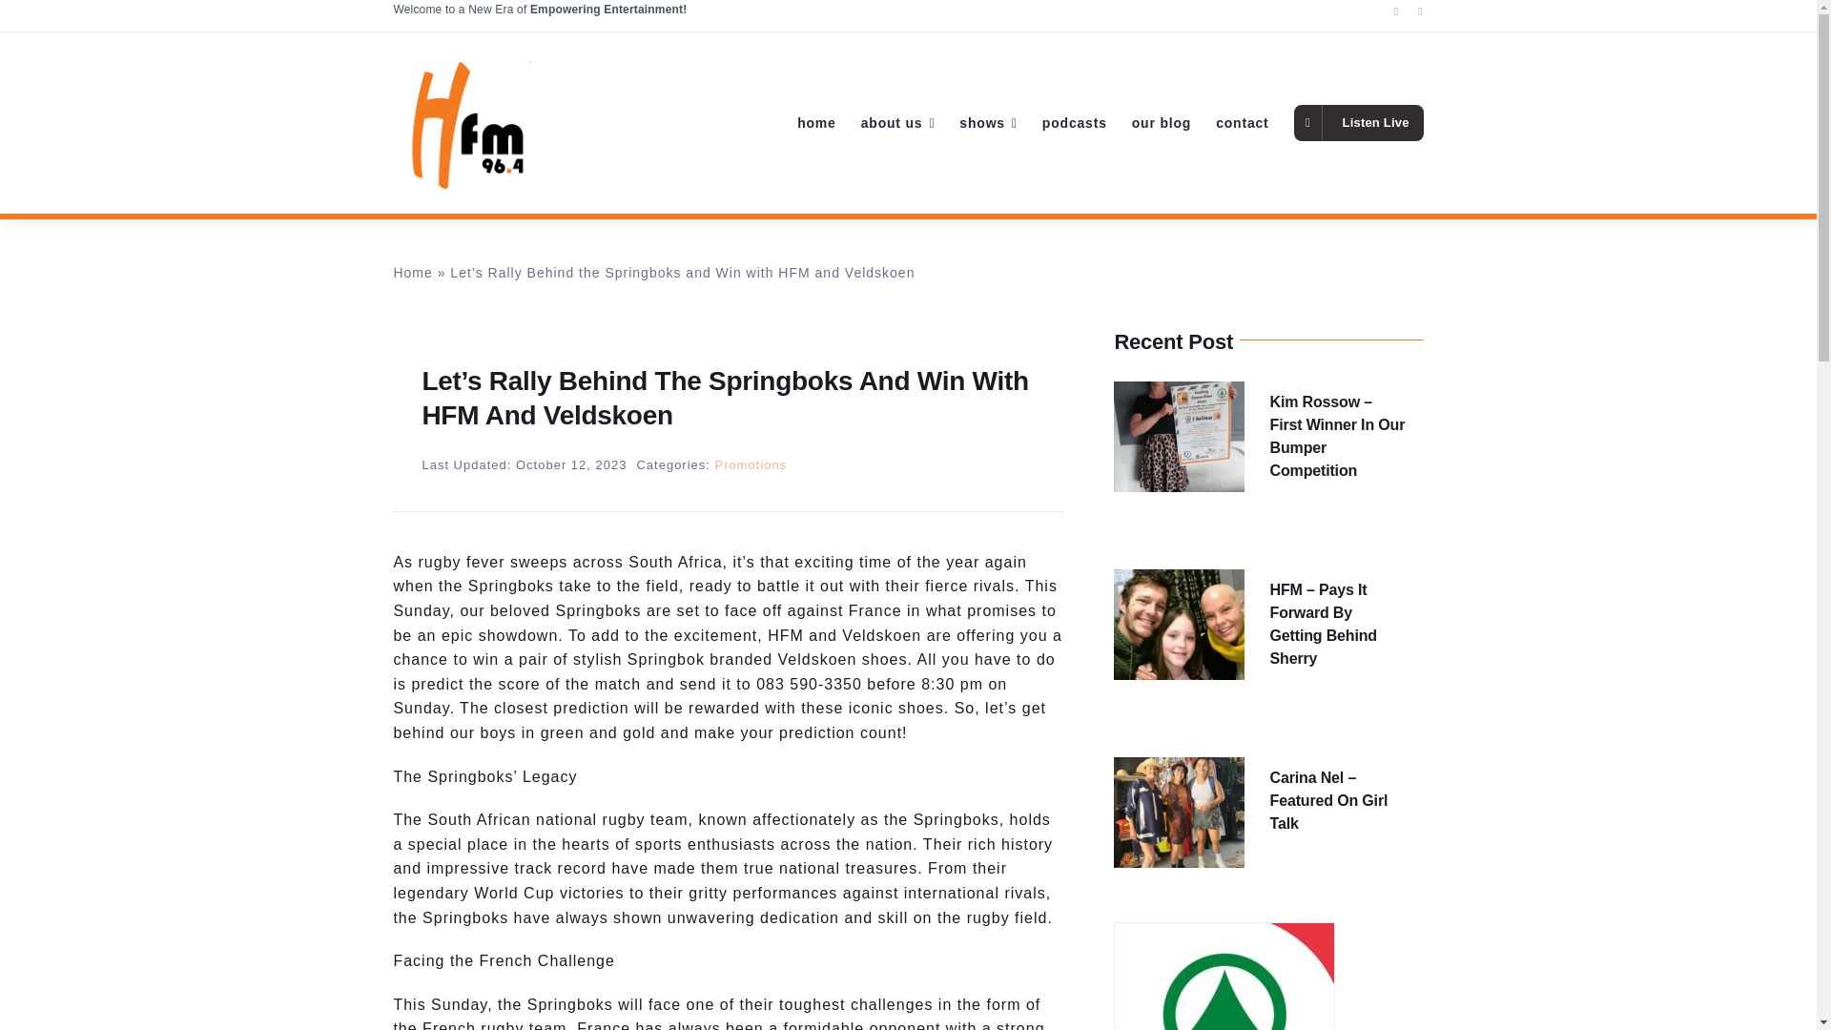 The image size is (1831, 1030). Describe the element at coordinates (1359, 122) in the screenshot. I see `Listen Live` at that location.